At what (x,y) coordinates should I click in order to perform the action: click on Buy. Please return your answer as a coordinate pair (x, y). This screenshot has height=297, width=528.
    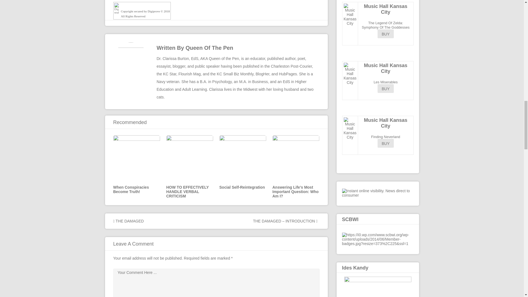
    Looking at the image, I should click on (386, 143).